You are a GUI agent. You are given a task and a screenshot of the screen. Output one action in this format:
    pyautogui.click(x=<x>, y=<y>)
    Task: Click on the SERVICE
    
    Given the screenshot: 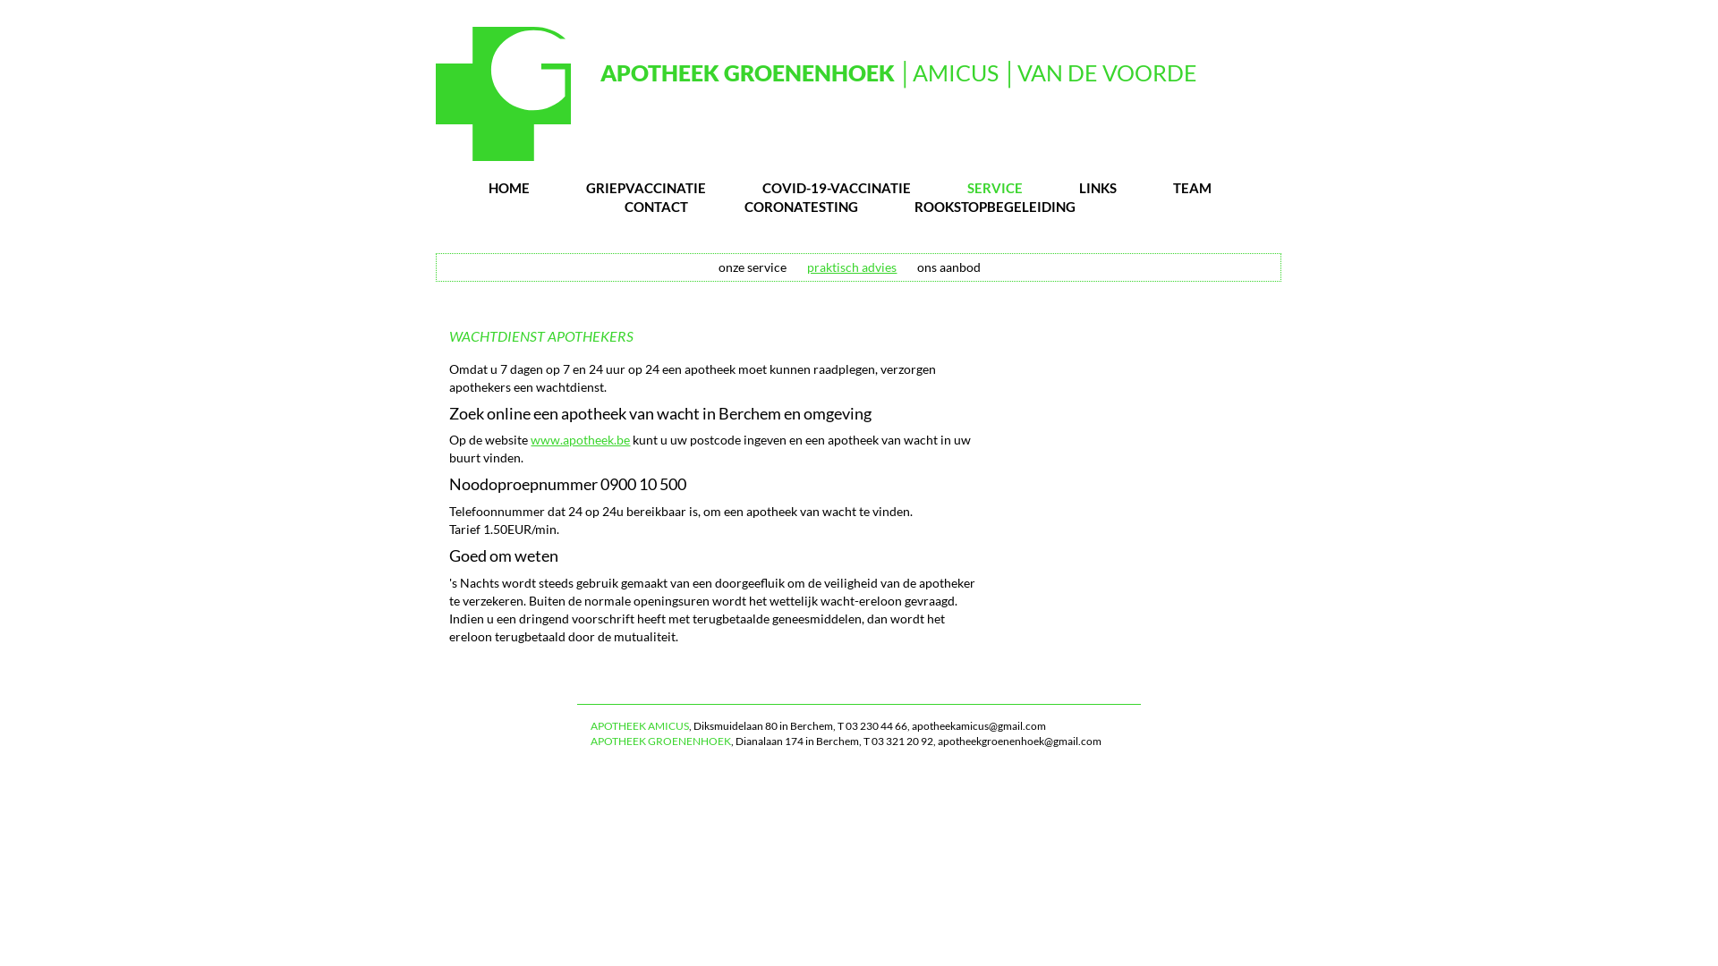 What is the action you would take?
    pyautogui.click(x=995, y=188)
    